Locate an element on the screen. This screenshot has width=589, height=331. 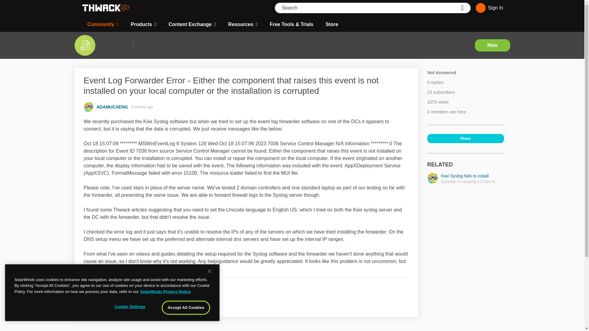
Home is located at coordinates (106, 8).